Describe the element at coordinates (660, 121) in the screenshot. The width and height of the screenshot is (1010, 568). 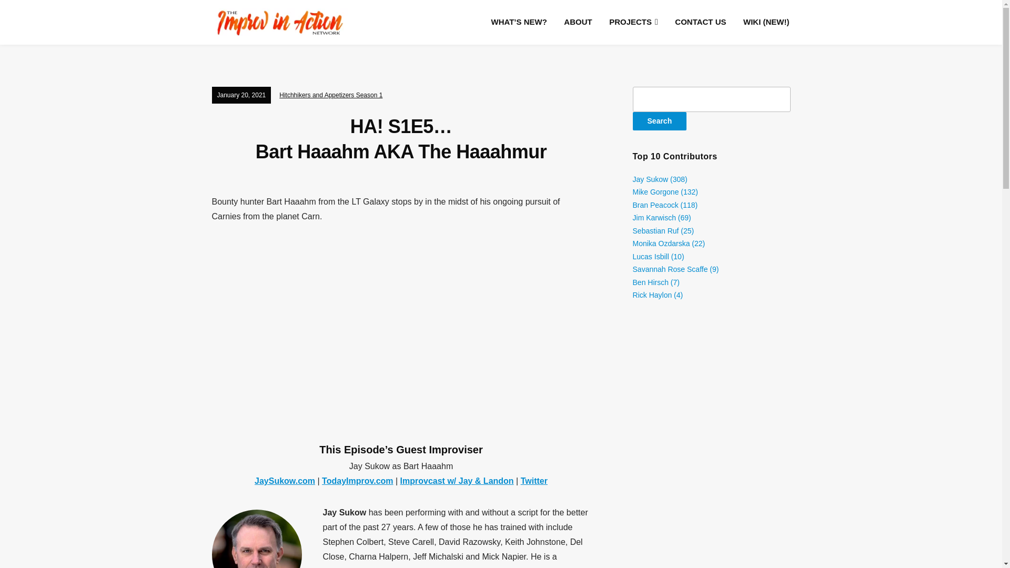
I see `Search` at that location.